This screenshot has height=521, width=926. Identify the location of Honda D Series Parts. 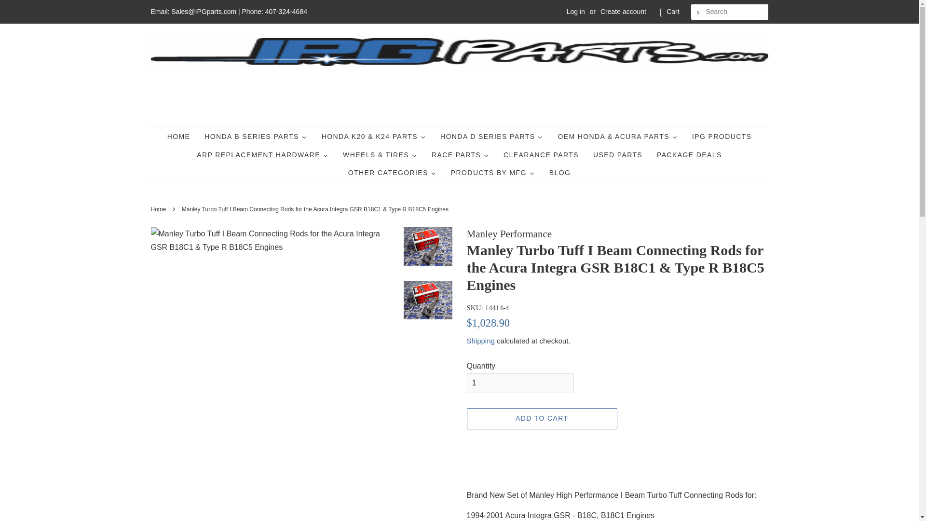
(491, 137).